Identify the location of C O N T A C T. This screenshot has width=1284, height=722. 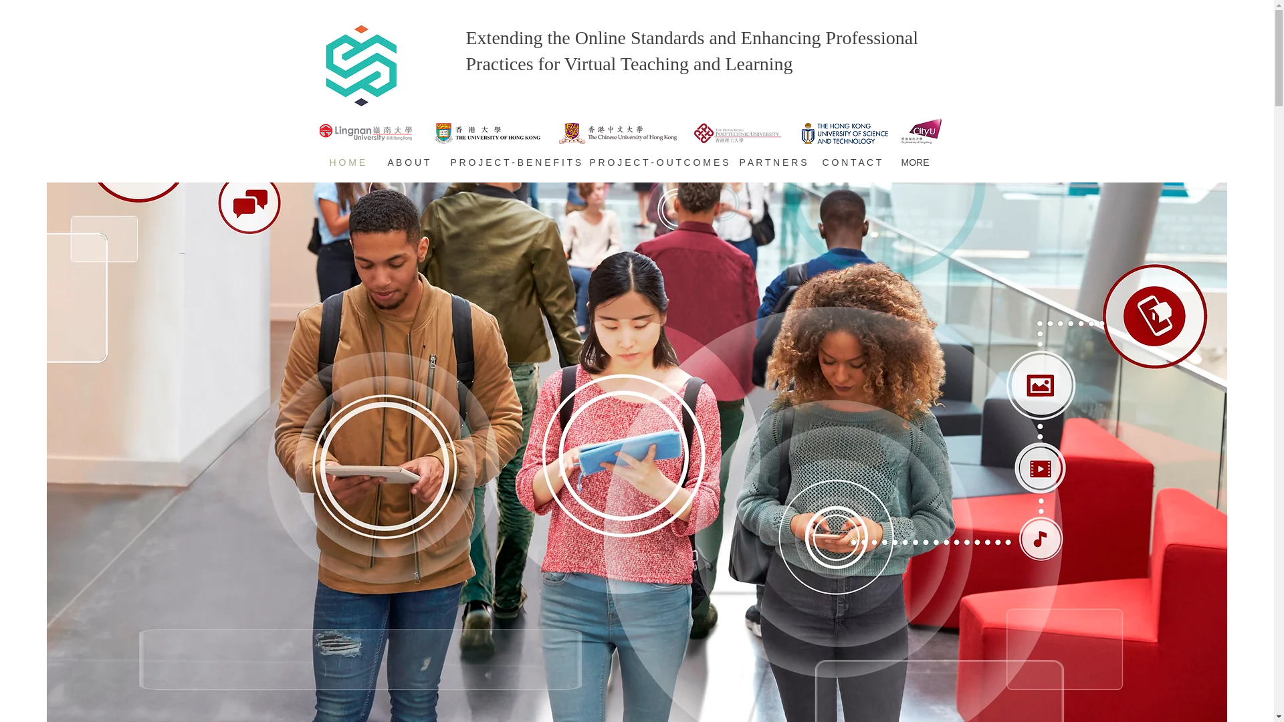
(851, 162).